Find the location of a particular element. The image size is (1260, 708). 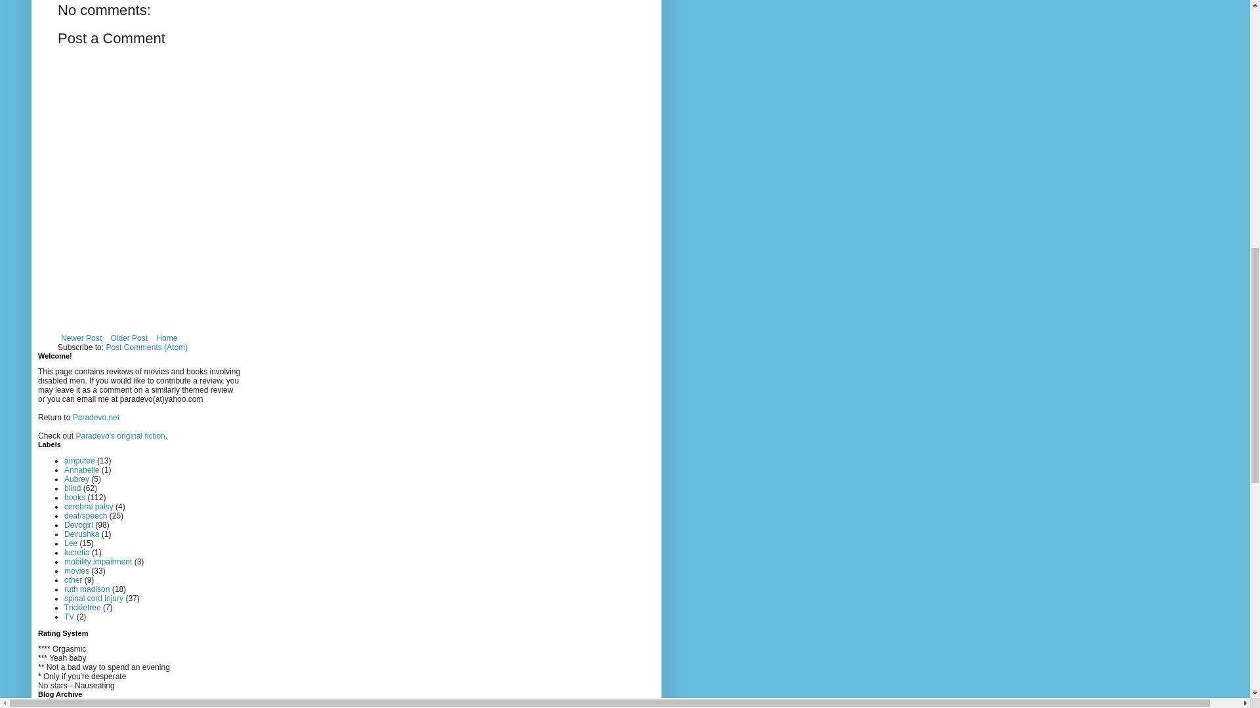

cerebral palsy is located at coordinates (88, 506).